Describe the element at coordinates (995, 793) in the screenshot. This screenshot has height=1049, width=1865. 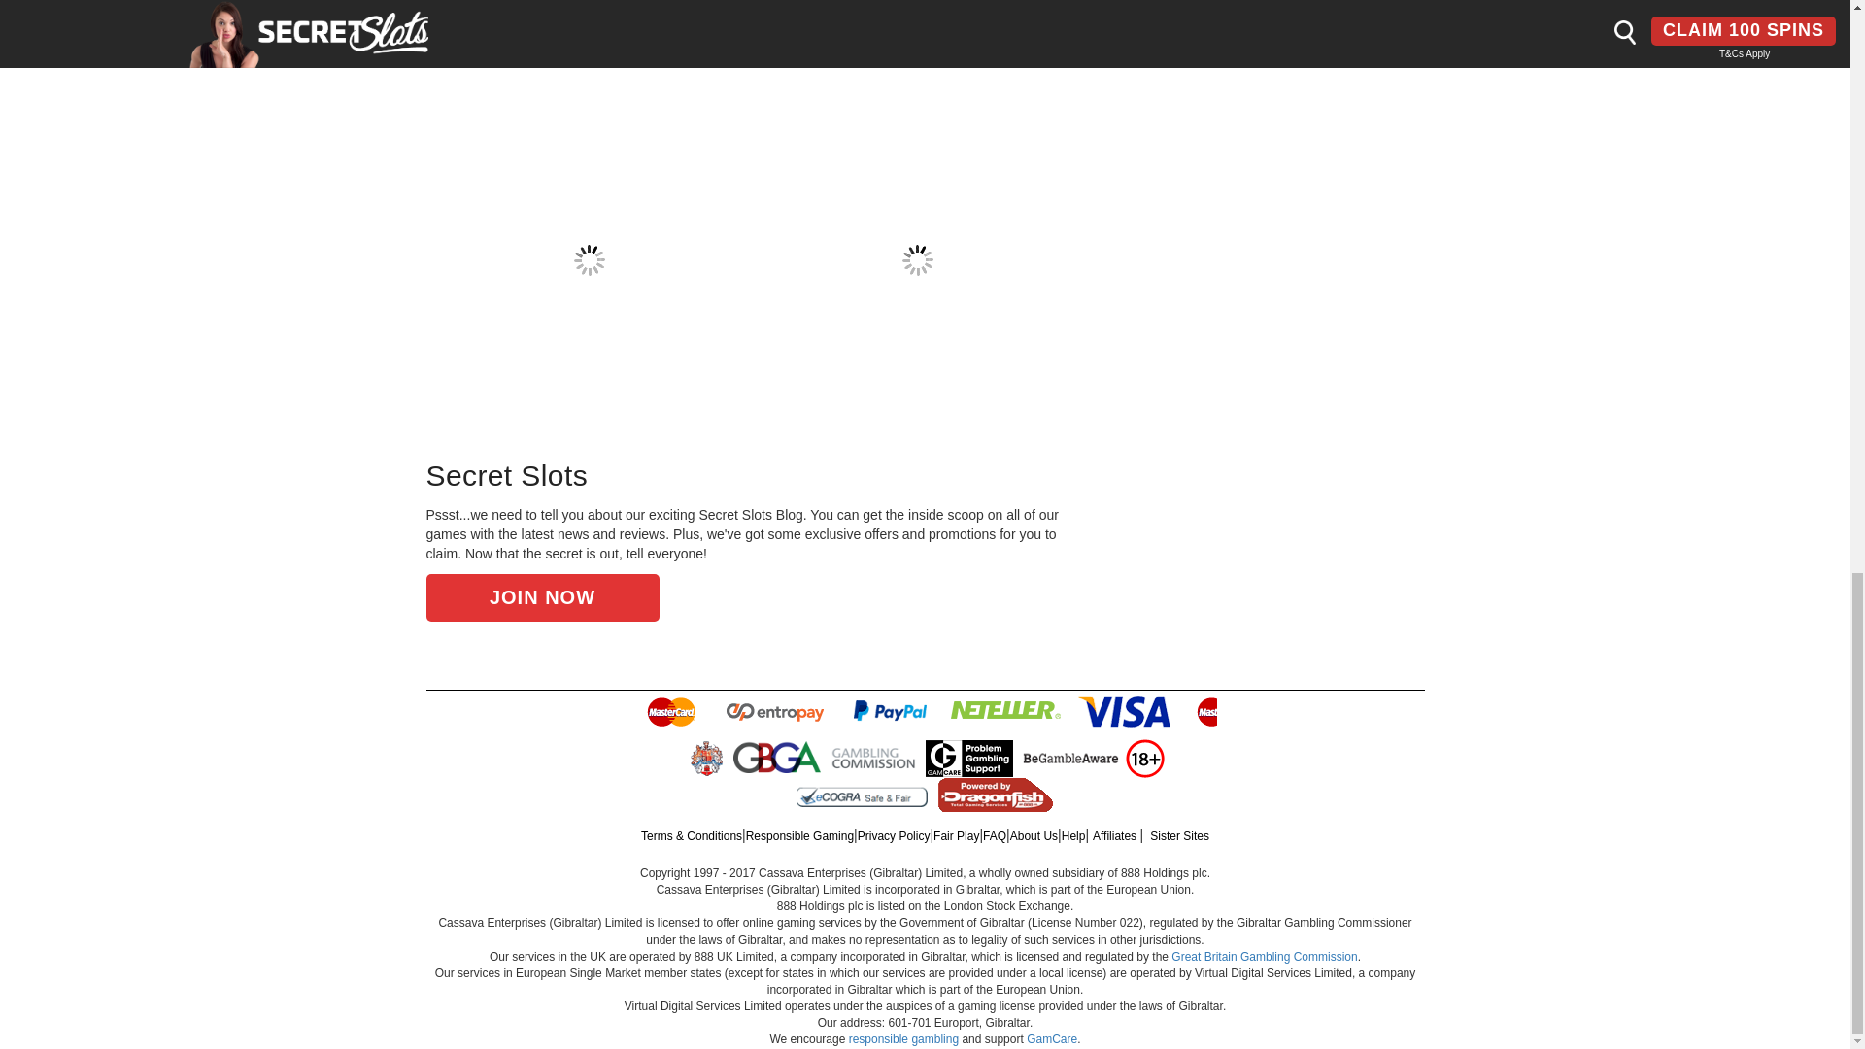
I see `Powered by Dragonfish` at that location.